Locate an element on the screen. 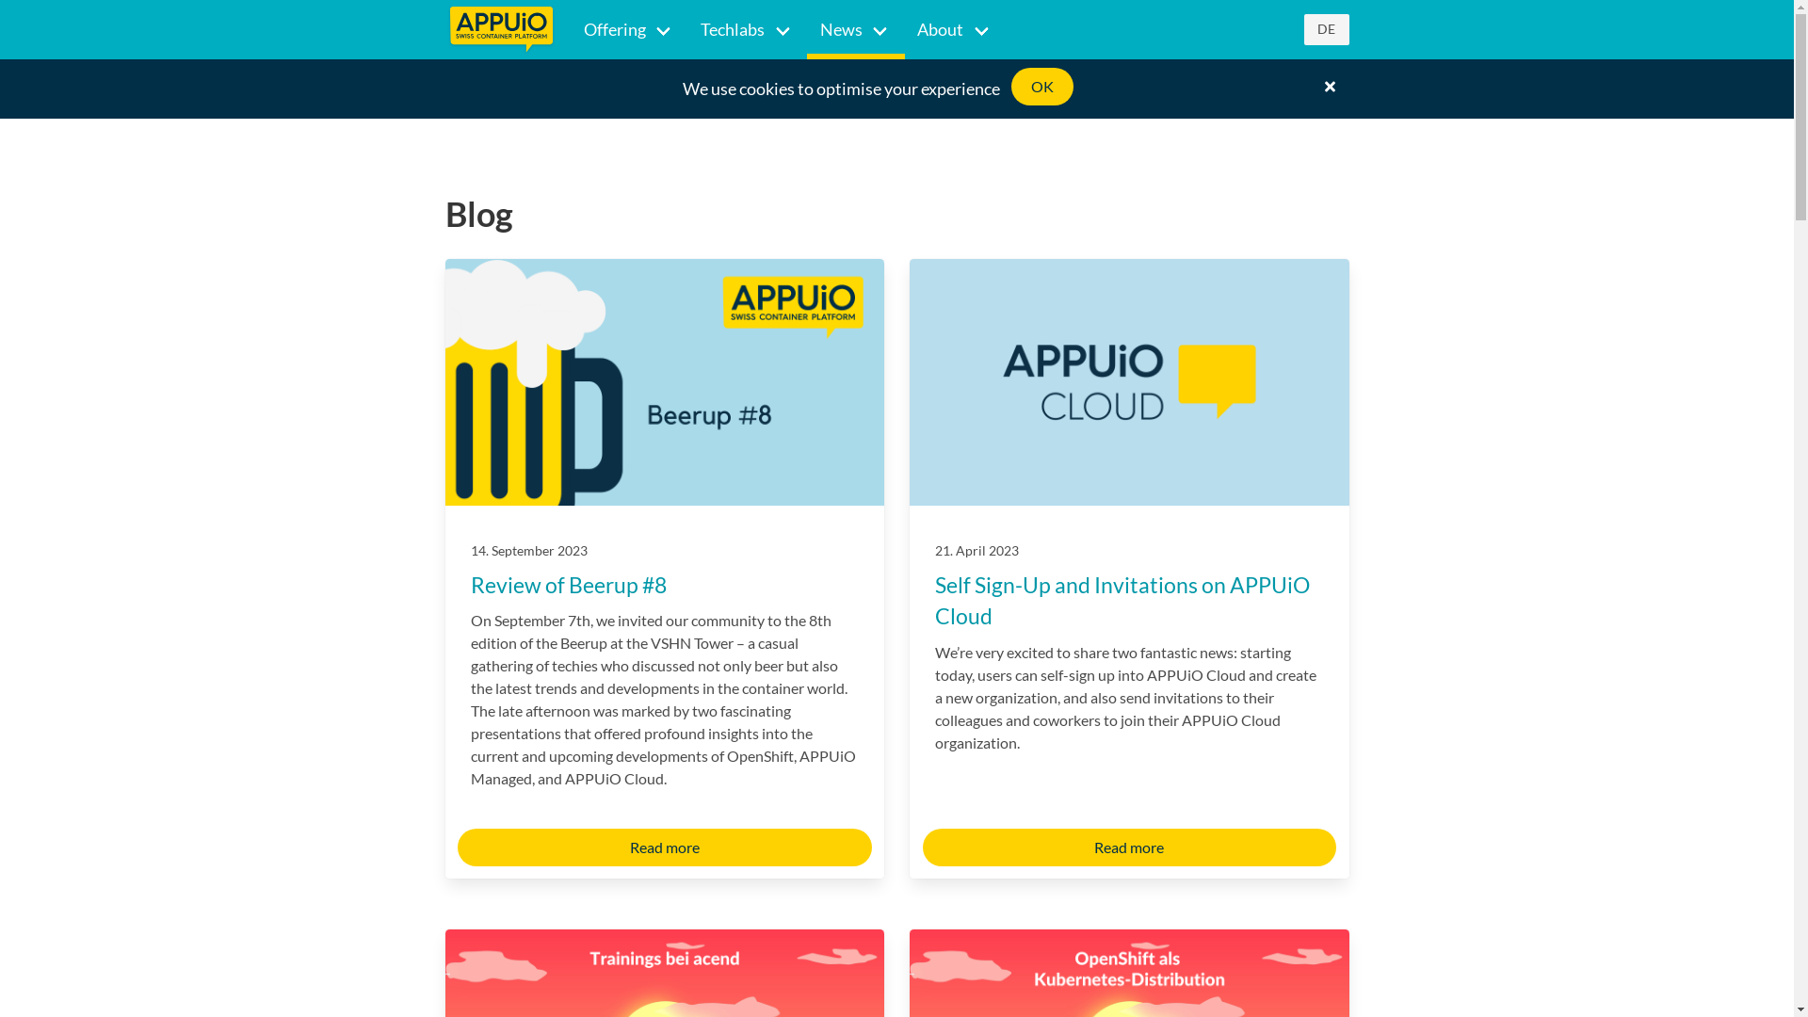 The image size is (1808, 1017). Self Sign-Up and Invitations on APPUiO Cloud is located at coordinates (1122, 601).